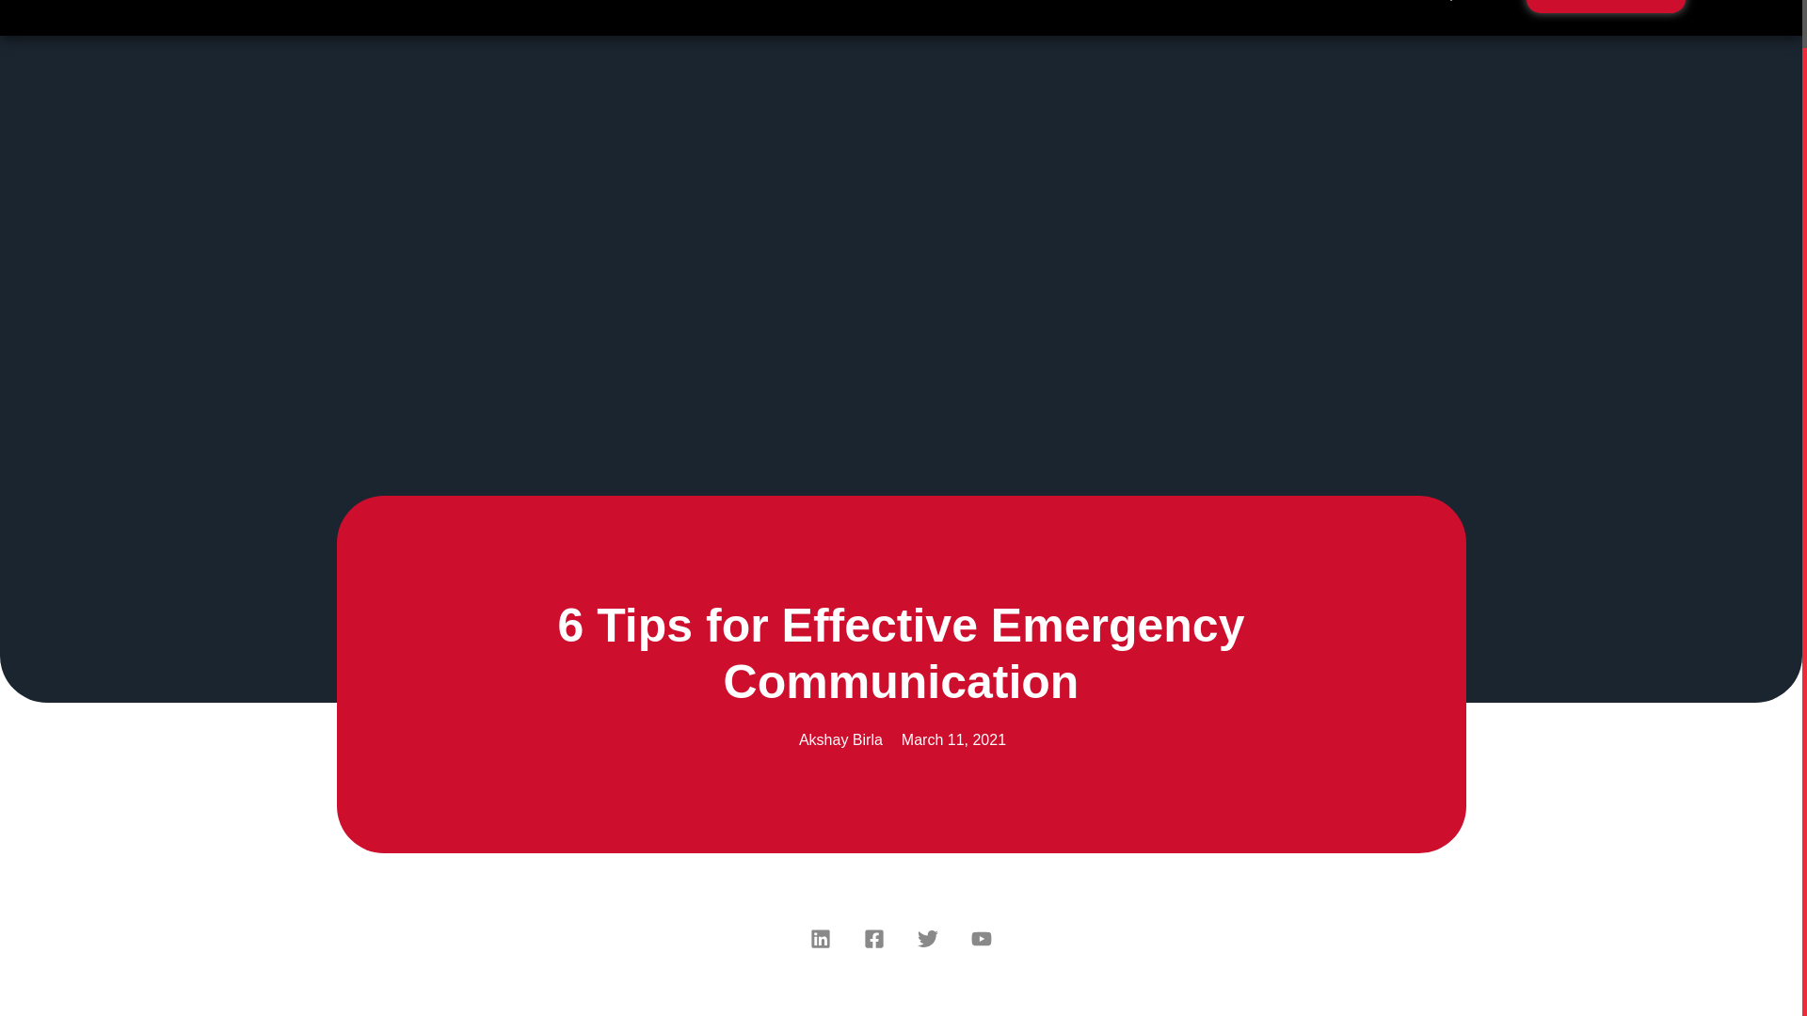  I want to click on SOLUTIONS, so click(431, 8).